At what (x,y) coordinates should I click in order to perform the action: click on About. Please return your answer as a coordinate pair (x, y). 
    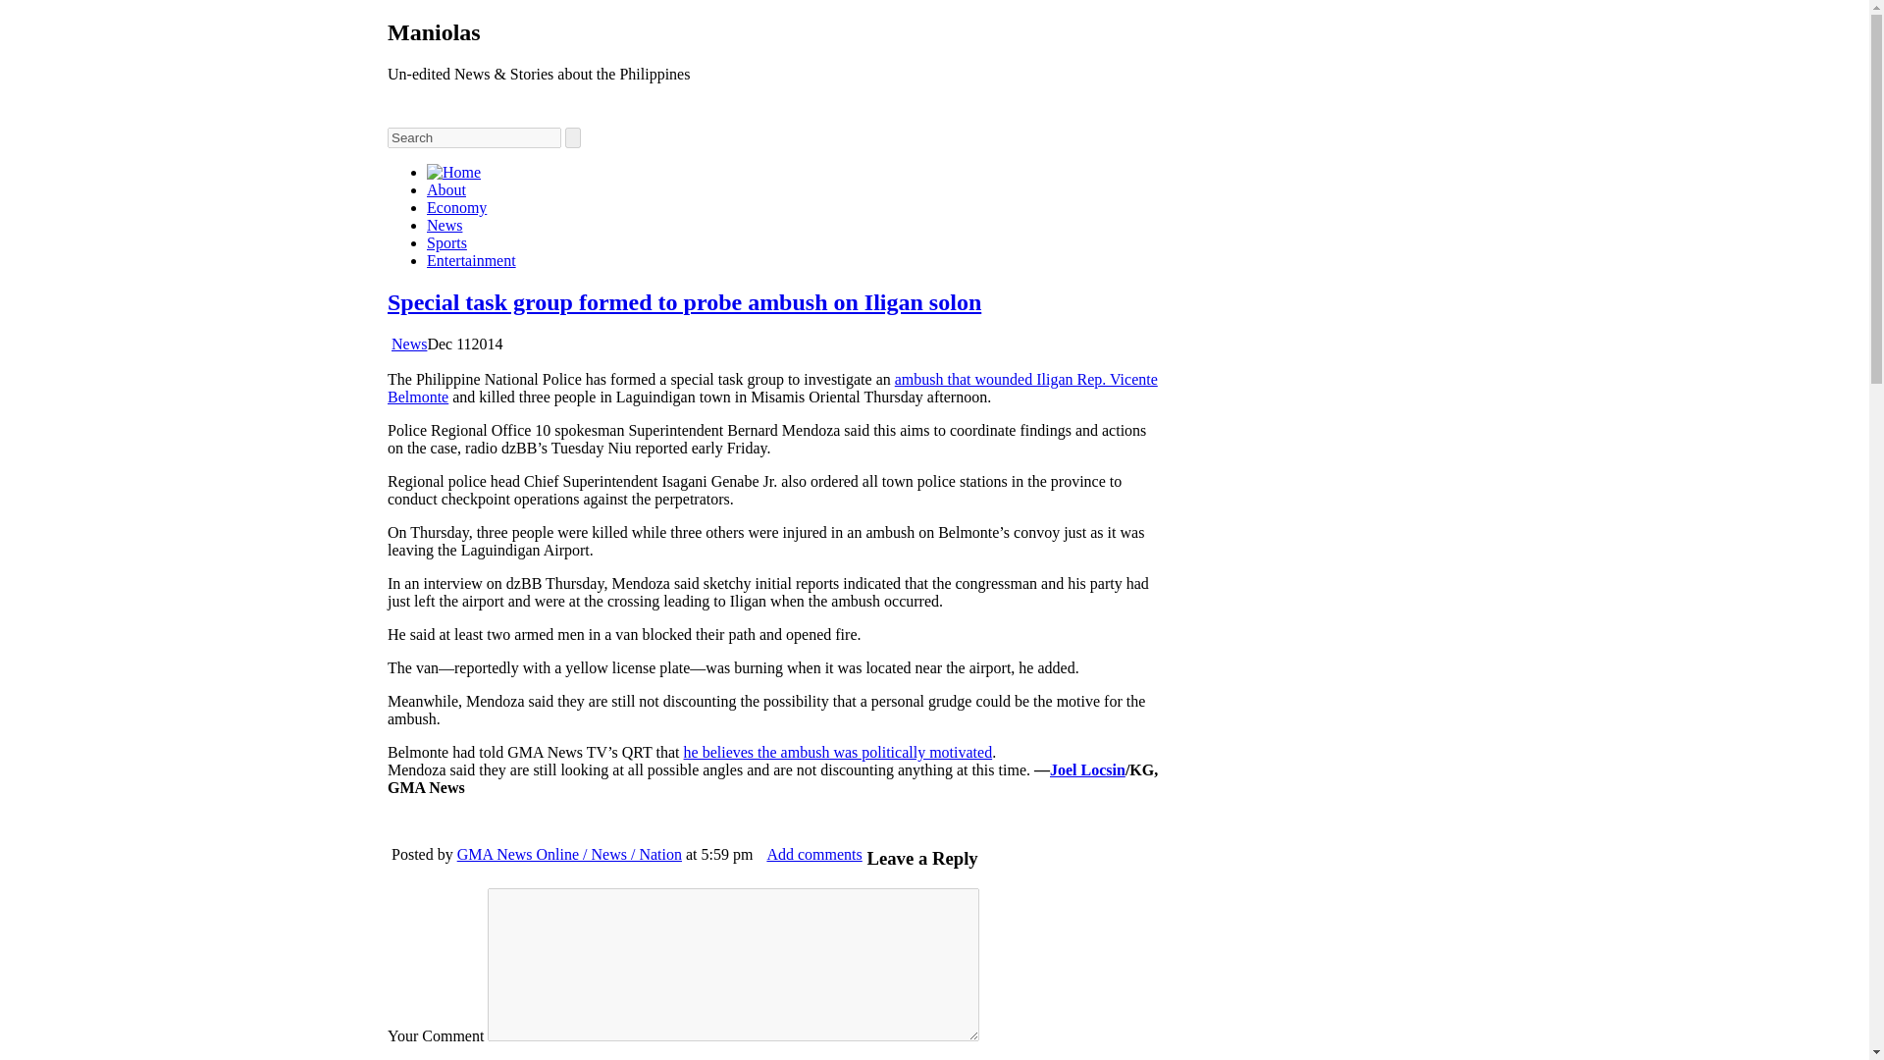
    Looking at the image, I should click on (445, 188).